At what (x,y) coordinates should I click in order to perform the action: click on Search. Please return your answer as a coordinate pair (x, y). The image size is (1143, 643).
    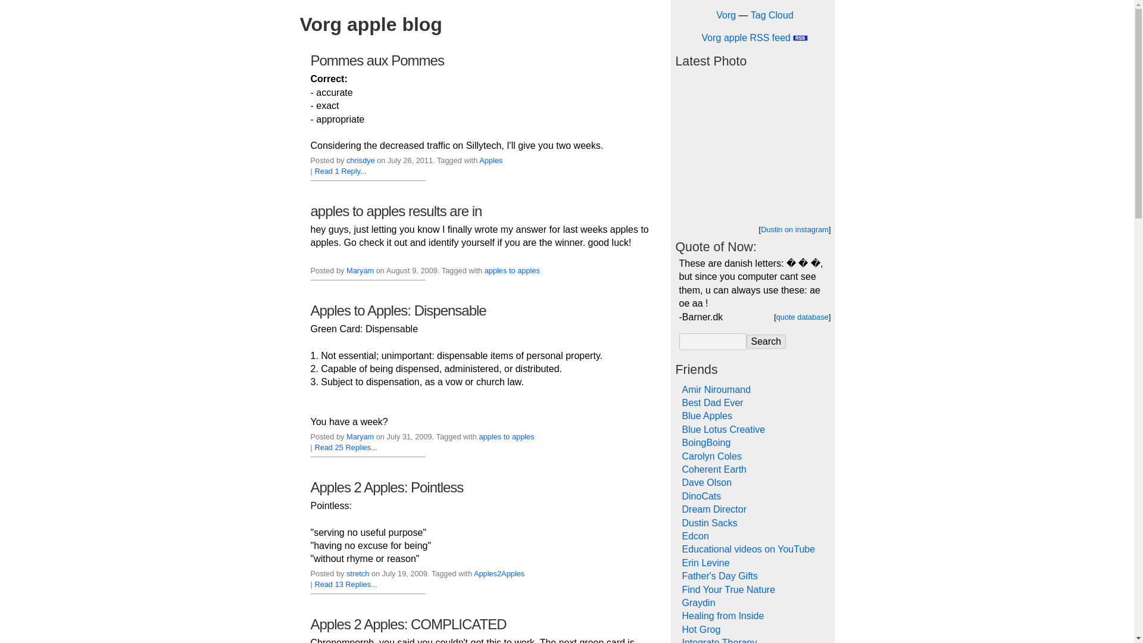
    Looking at the image, I should click on (766, 342).